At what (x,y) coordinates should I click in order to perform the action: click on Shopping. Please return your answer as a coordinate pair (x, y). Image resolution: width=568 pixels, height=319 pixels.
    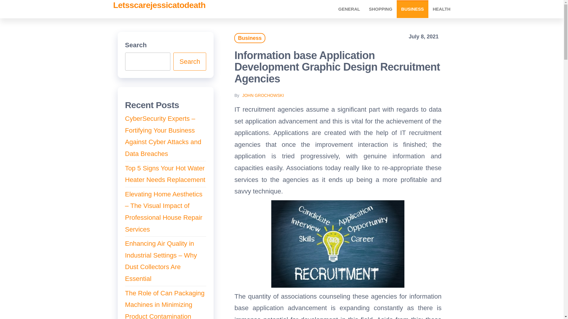
    Looking at the image, I should click on (380, 9).